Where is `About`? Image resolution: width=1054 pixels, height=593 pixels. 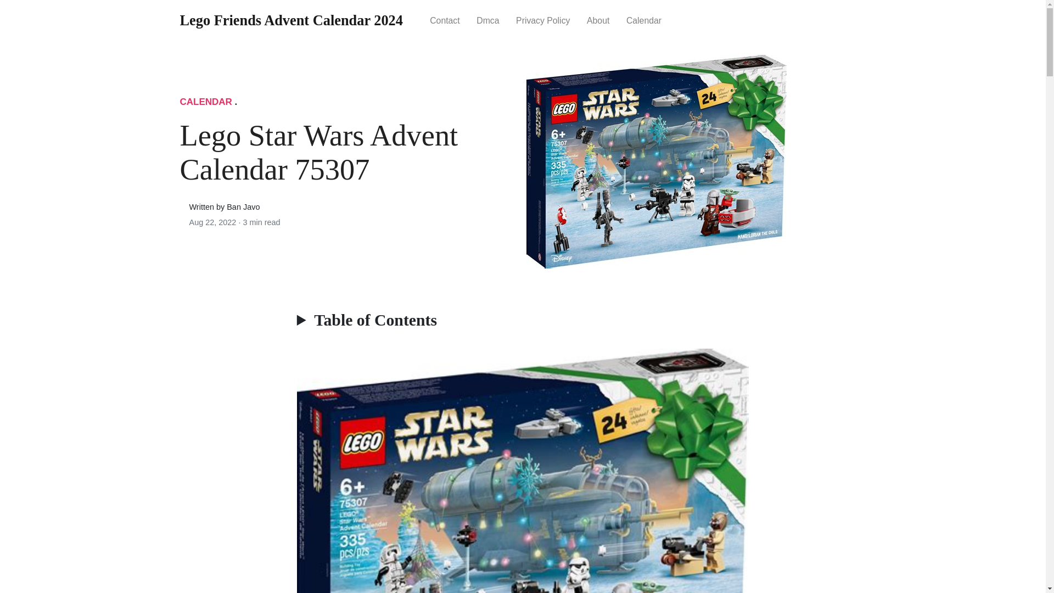 About is located at coordinates (598, 20).